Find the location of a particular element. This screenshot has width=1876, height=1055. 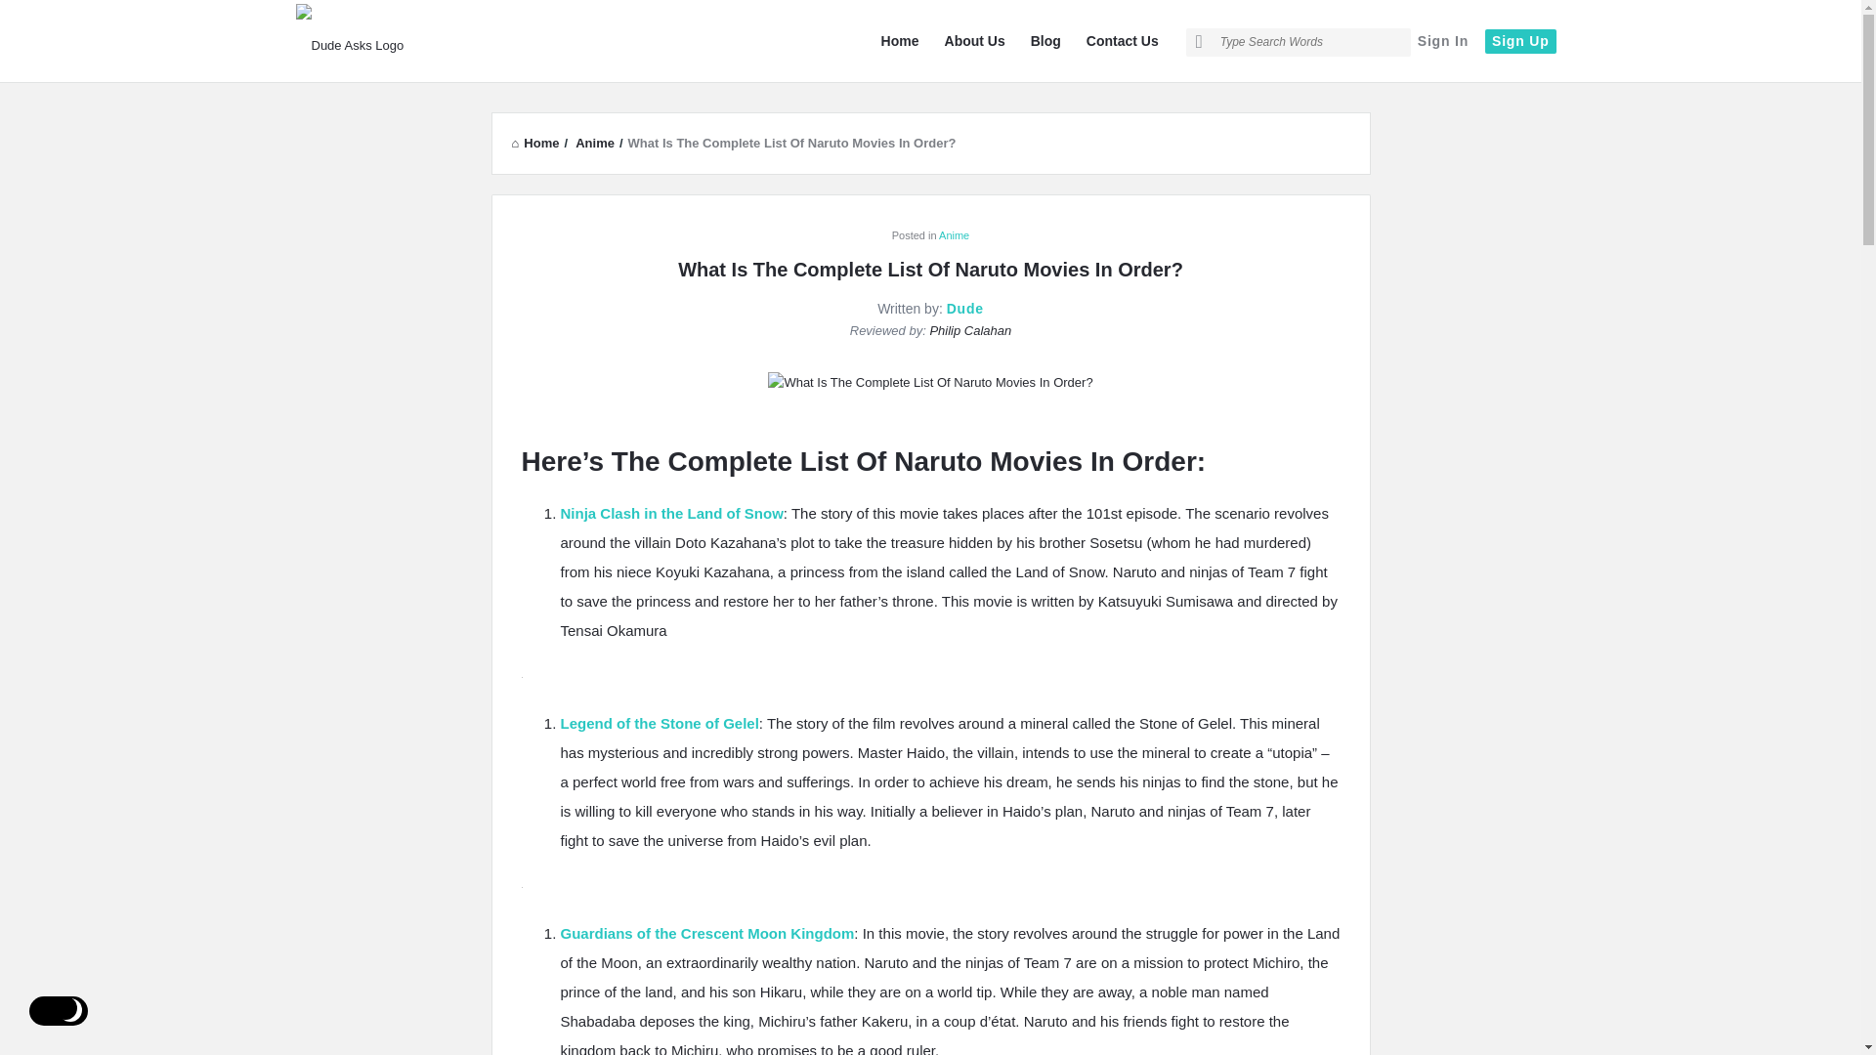

Sign In is located at coordinates (1442, 41).